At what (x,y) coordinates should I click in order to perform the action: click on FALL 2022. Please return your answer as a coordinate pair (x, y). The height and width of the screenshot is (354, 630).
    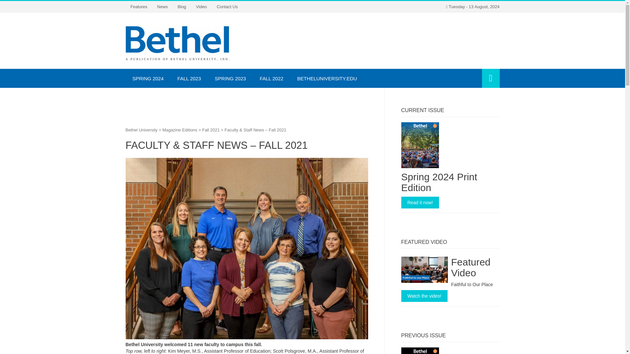
    Looking at the image, I should click on (272, 78).